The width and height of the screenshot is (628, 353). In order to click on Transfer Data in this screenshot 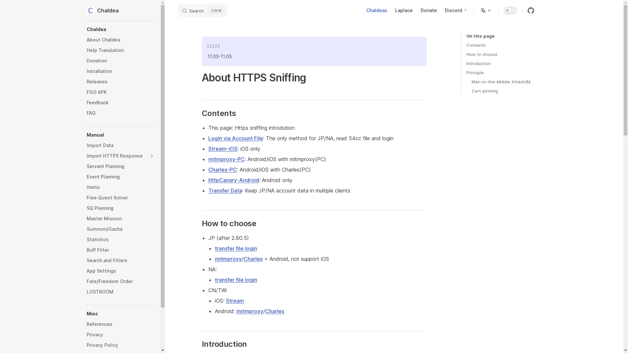, I will do `click(225, 191)`.